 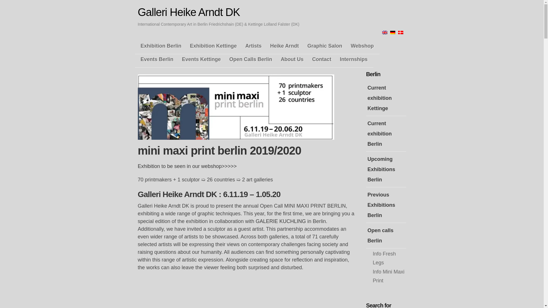 I want to click on Events Berlin, so click(x=157, y=59).